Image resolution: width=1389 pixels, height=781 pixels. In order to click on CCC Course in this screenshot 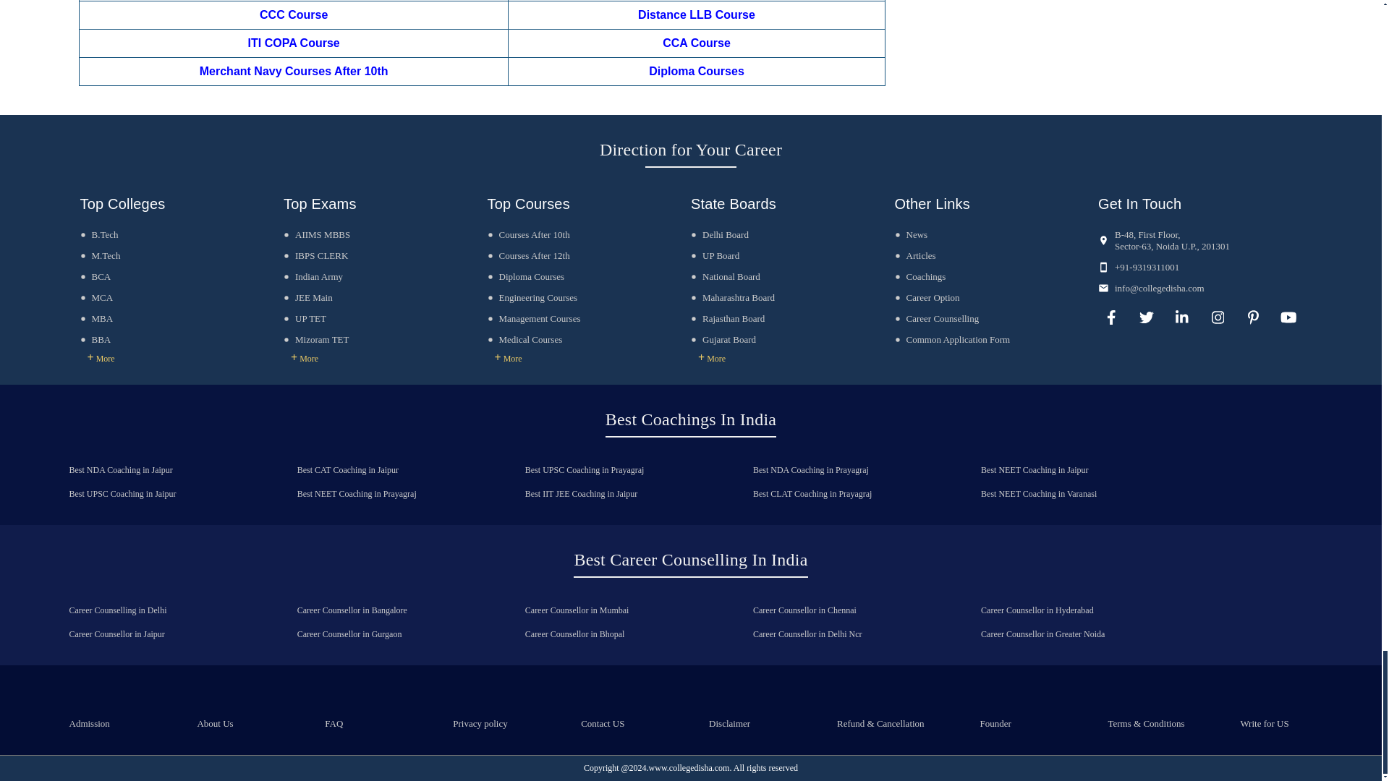, I will do `click(294, 14)`.